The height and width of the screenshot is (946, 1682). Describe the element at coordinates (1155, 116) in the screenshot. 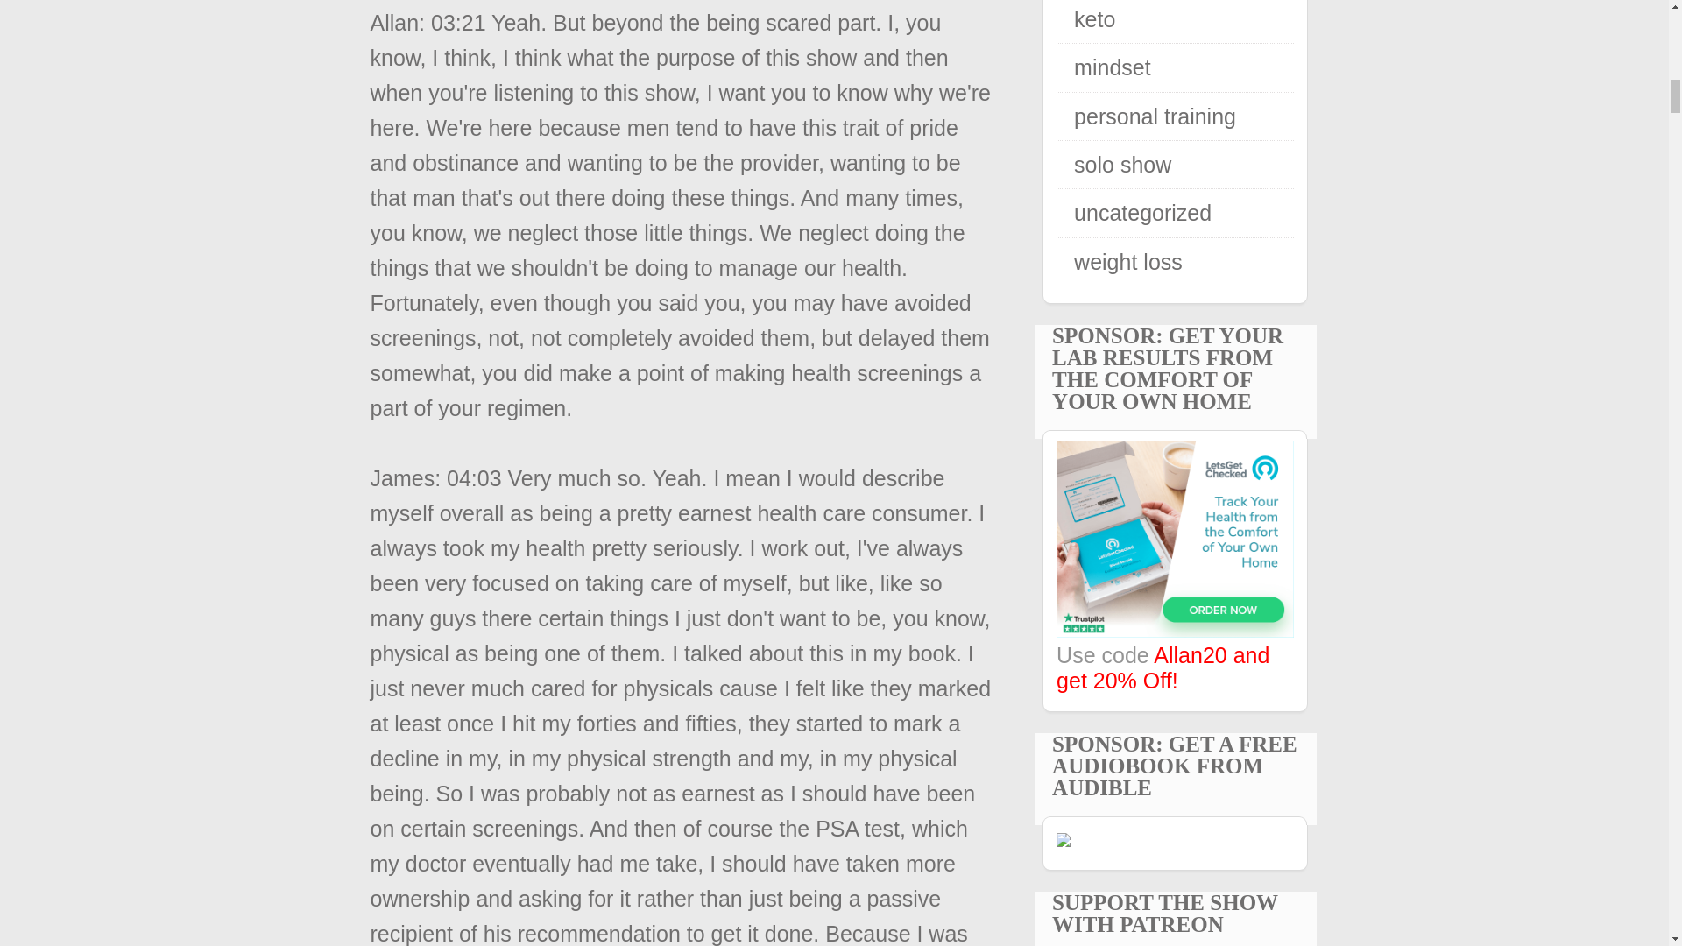

I see `personal training` at that location.